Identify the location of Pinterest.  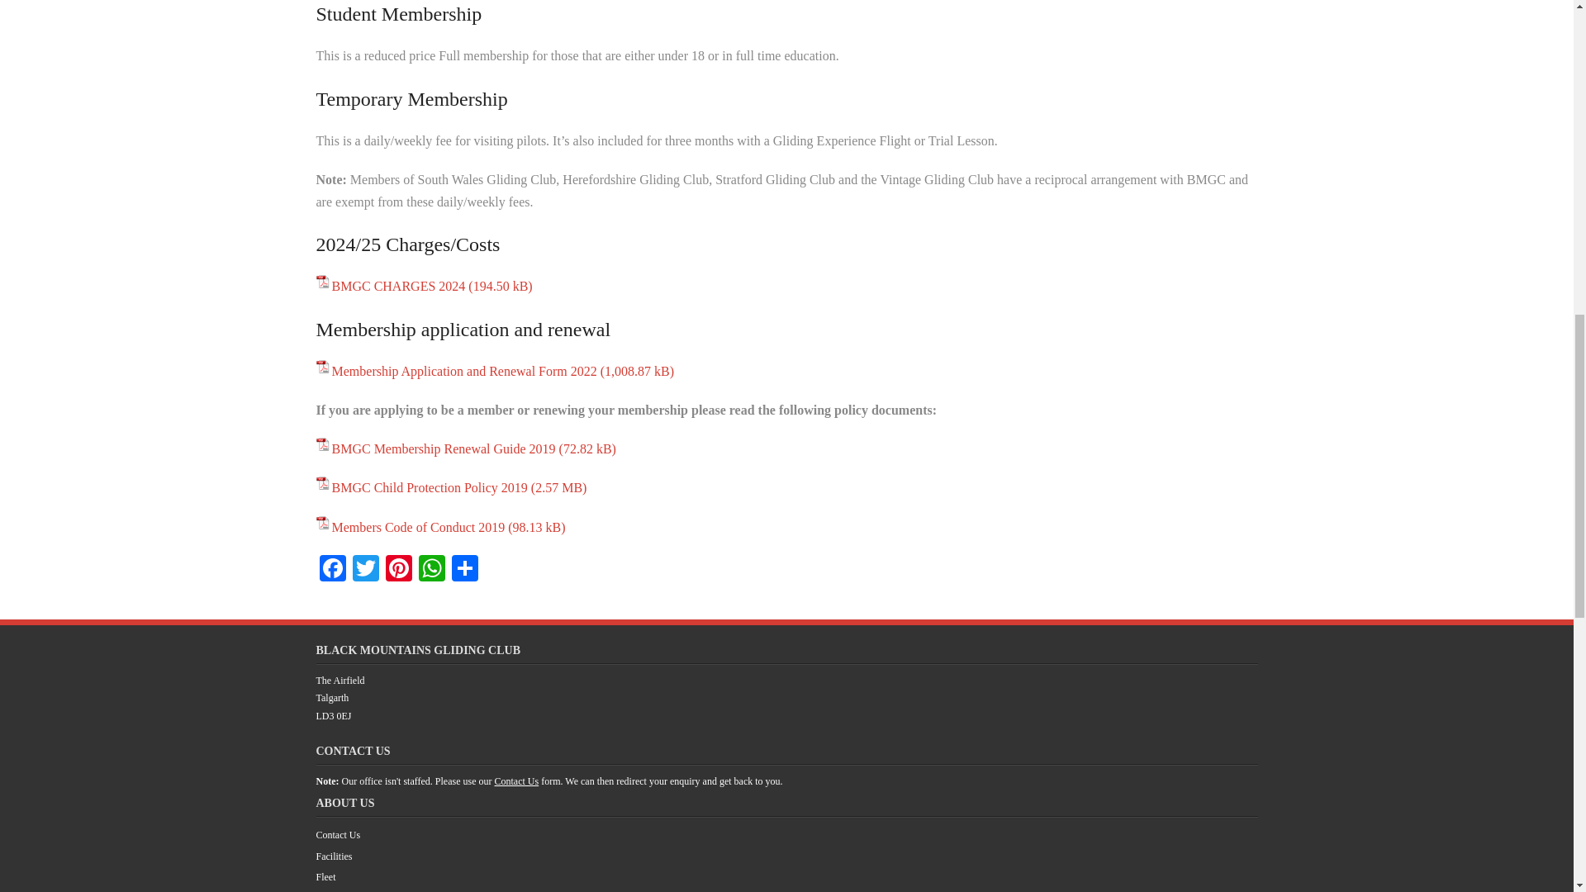
(398, 570).